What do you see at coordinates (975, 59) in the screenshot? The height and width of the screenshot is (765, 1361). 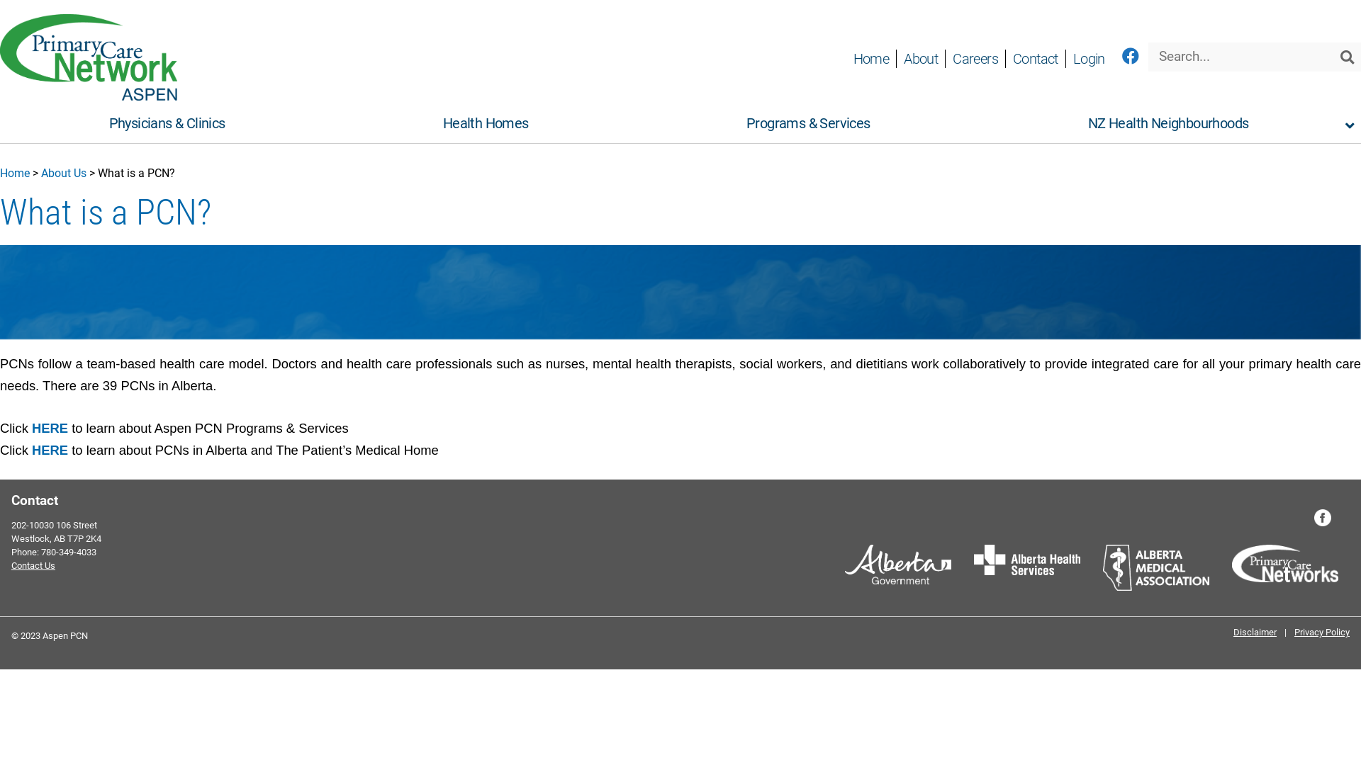 I see `Careers` at bounding box center [975, 59].